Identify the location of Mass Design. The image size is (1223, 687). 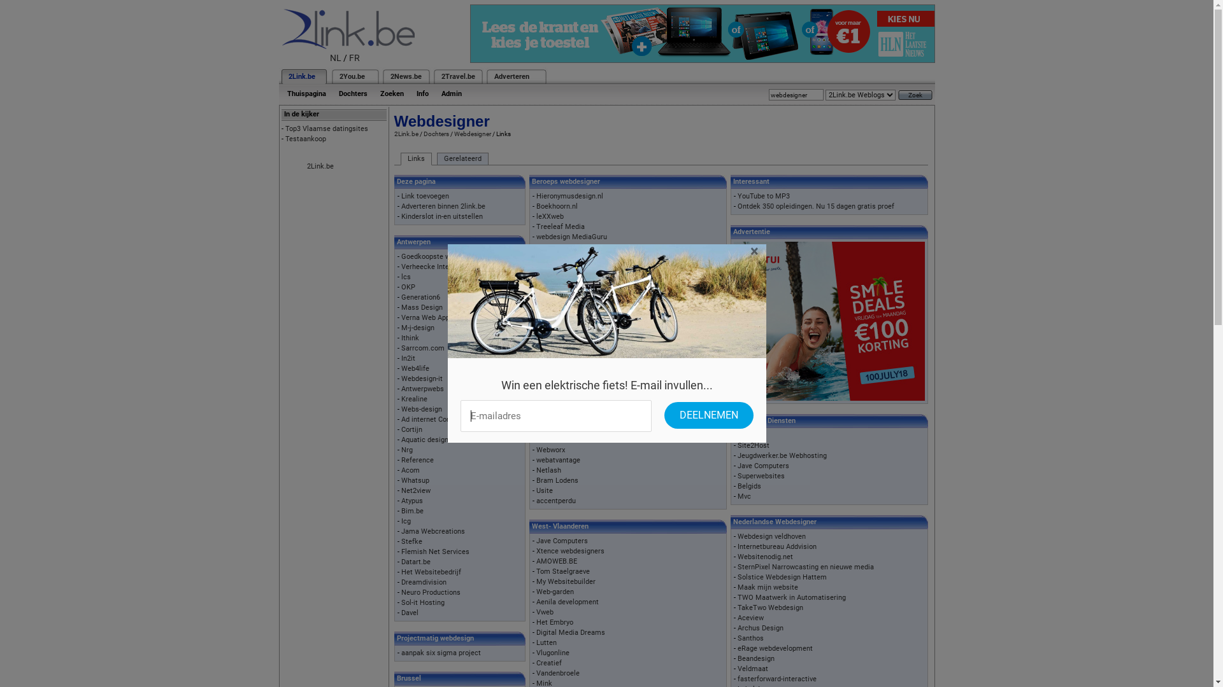
(422, 308).